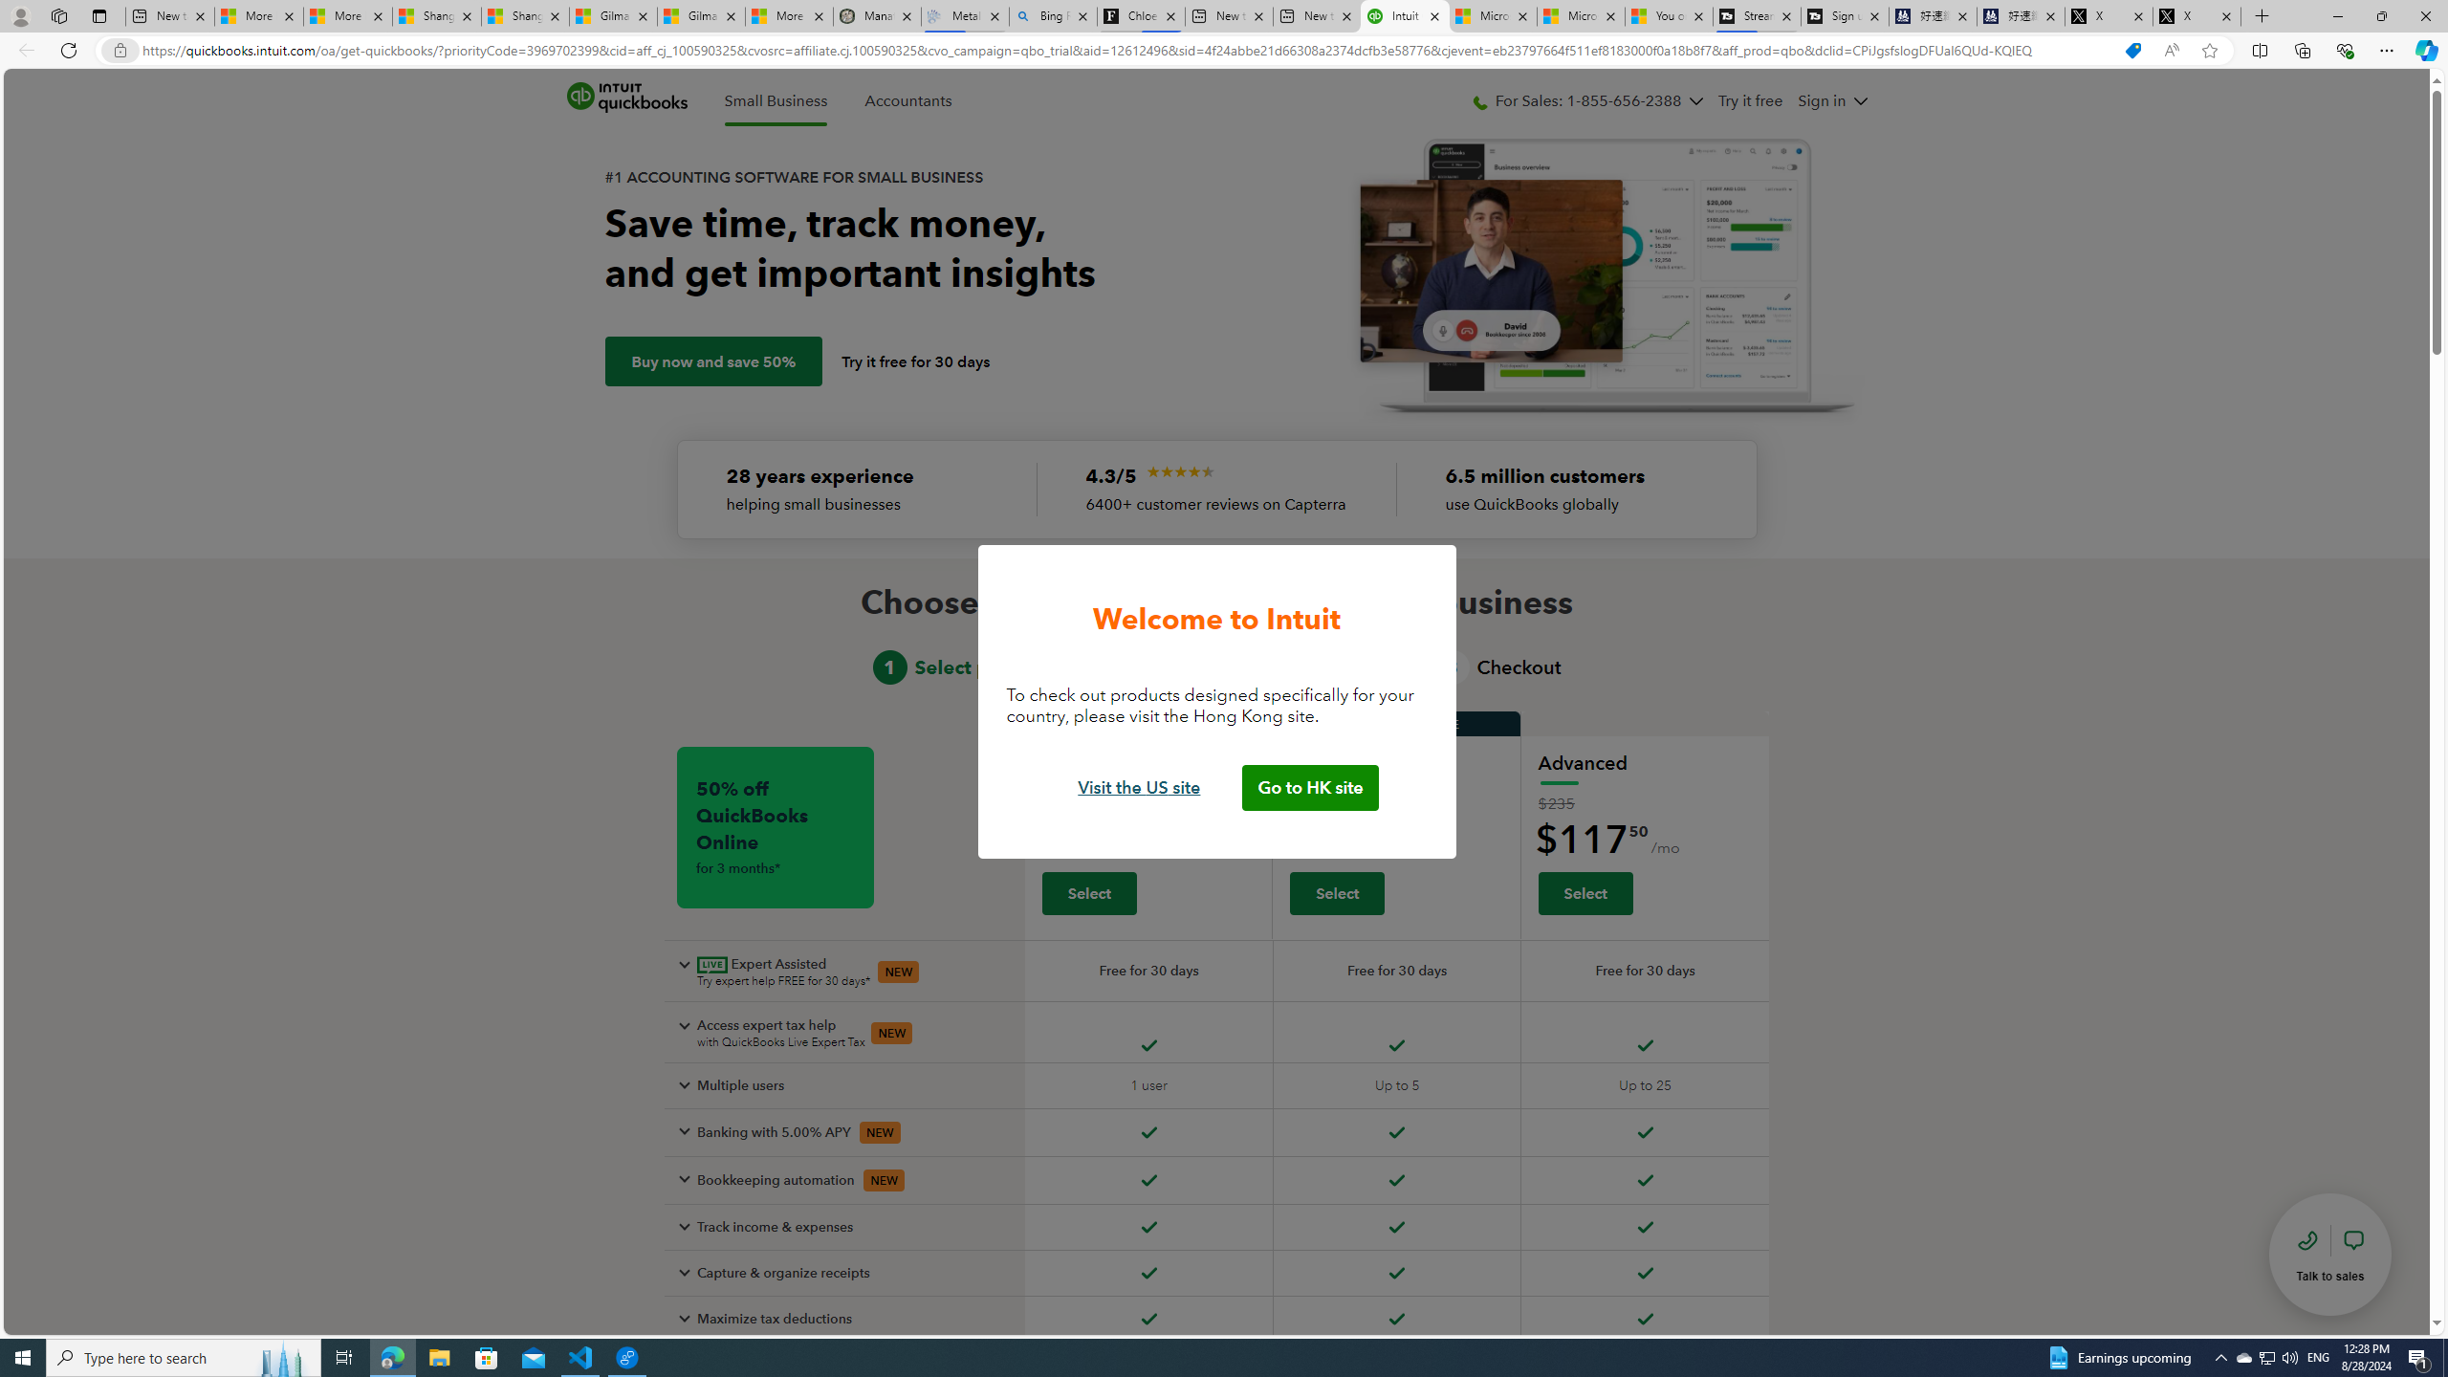 This screenshot has width=2448, height=1377. Describe the element at coordinates (713, 361) in the screenshot. I see `Buy now and save 50%` at that location.